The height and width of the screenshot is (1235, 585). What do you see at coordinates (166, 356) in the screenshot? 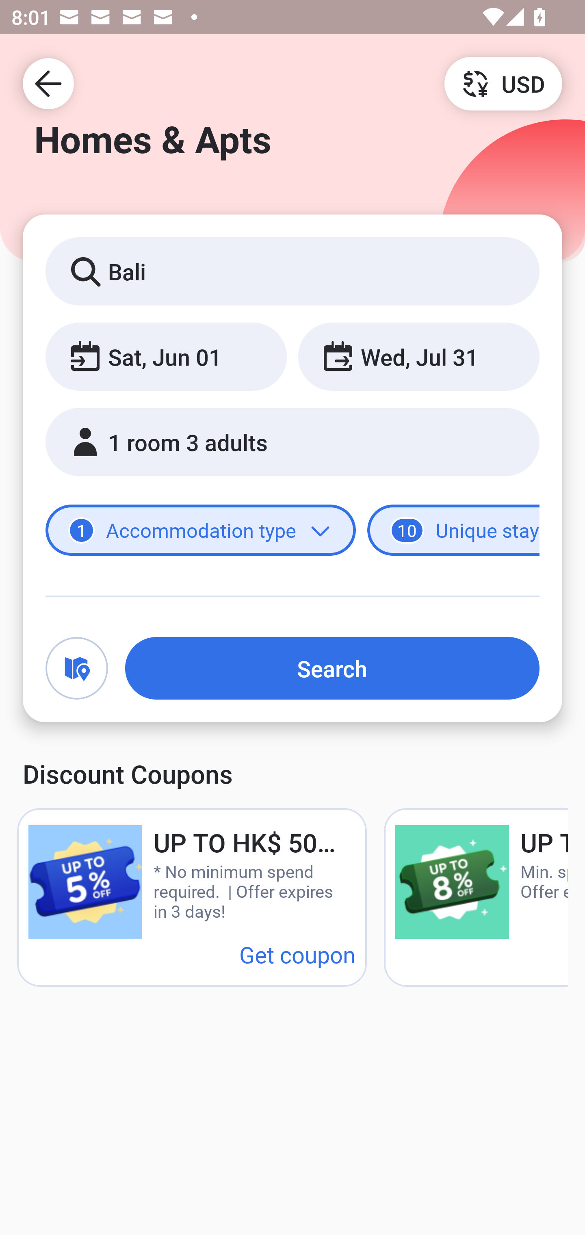
I see `Sat, Jun 01` at bounding box center [166, 356].